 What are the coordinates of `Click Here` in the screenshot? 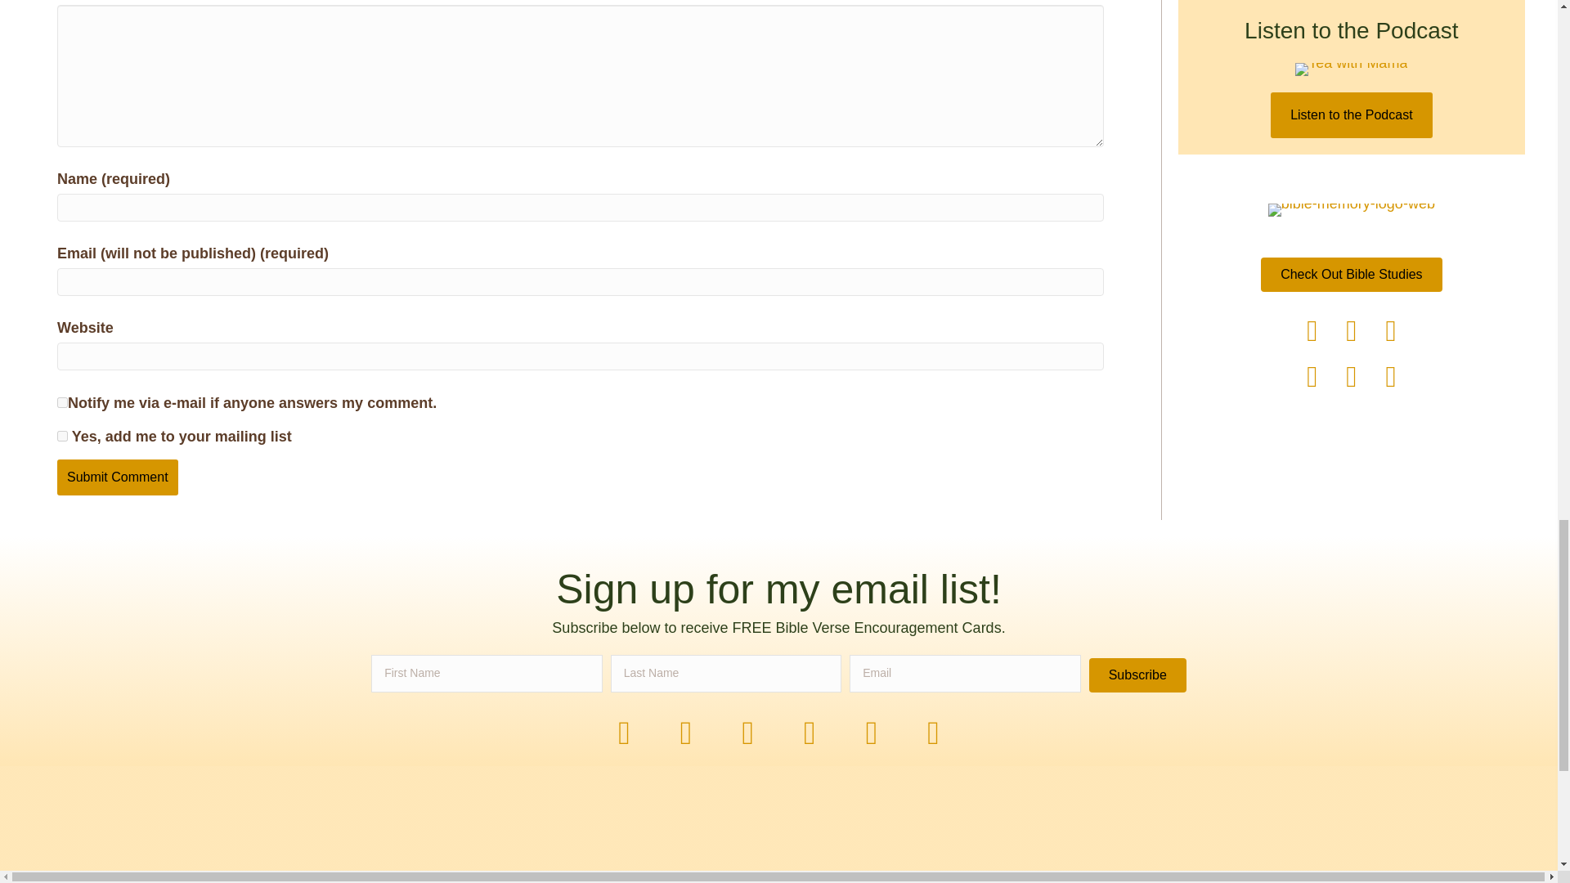 It's located at (1138, 675).